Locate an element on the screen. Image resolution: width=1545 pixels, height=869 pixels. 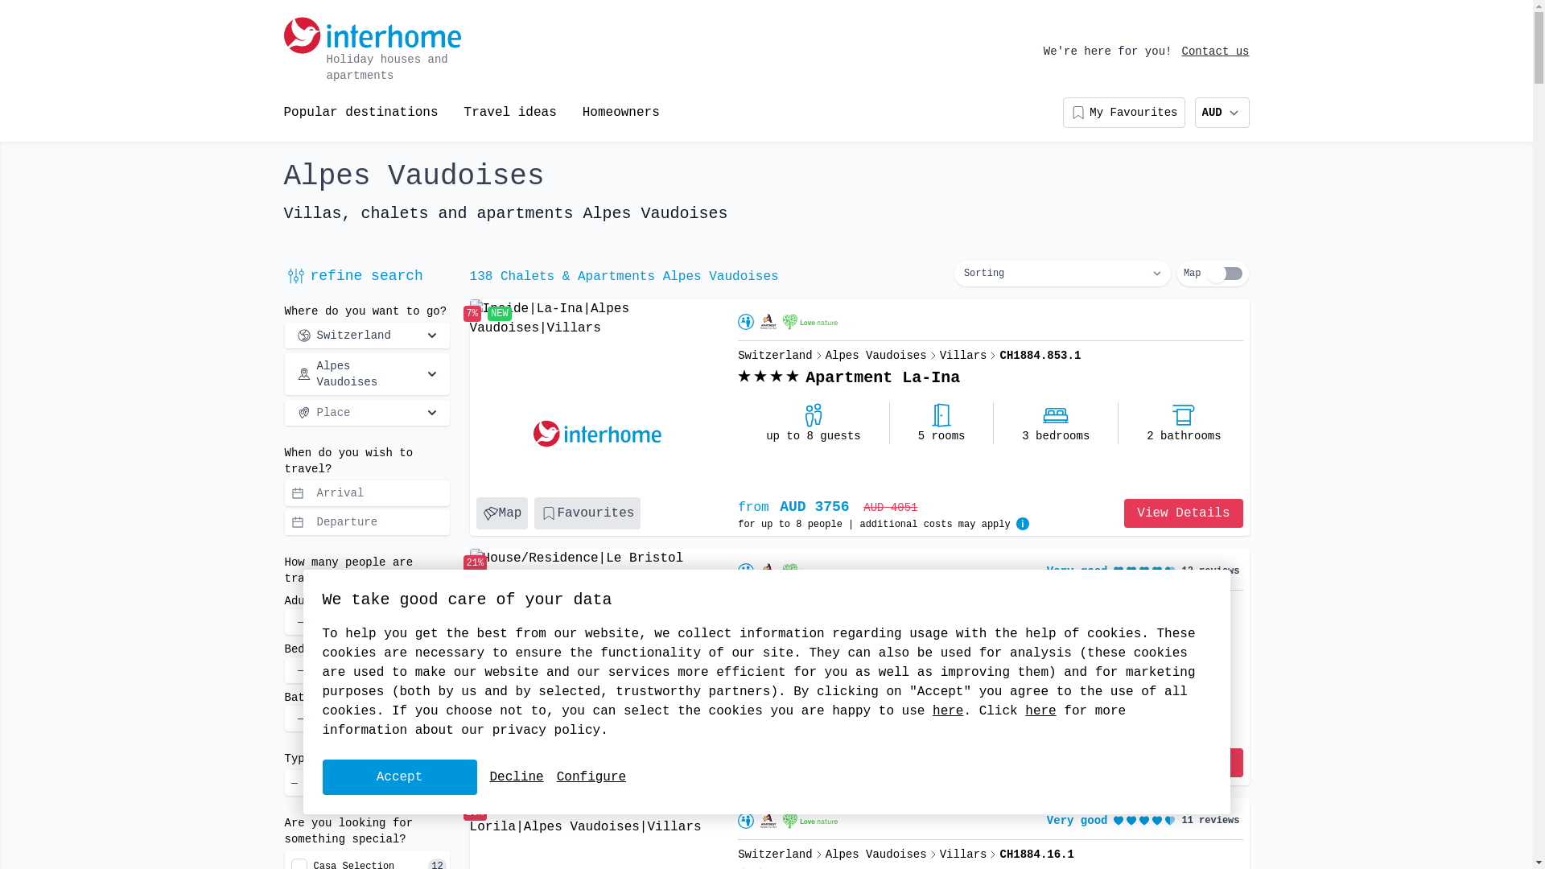
Alpes Vaudoises is located at coordinates (876, 356).